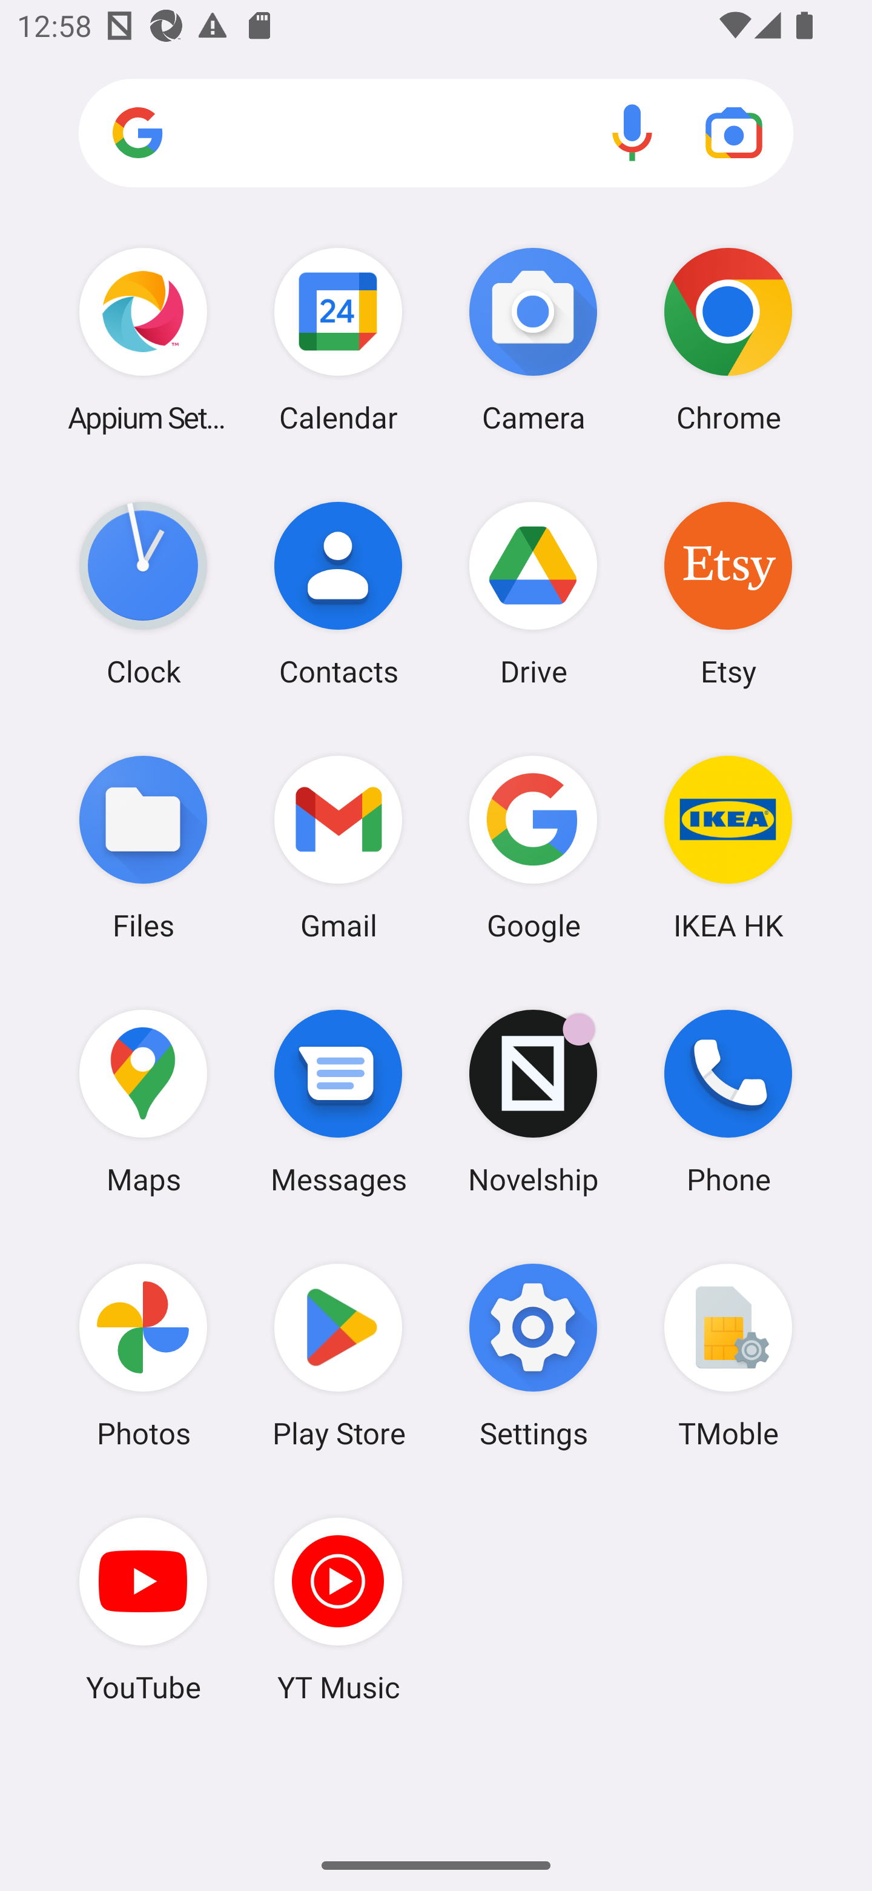 The image size is (872, 1891). I want to click on Voice search, so click(632, 132).